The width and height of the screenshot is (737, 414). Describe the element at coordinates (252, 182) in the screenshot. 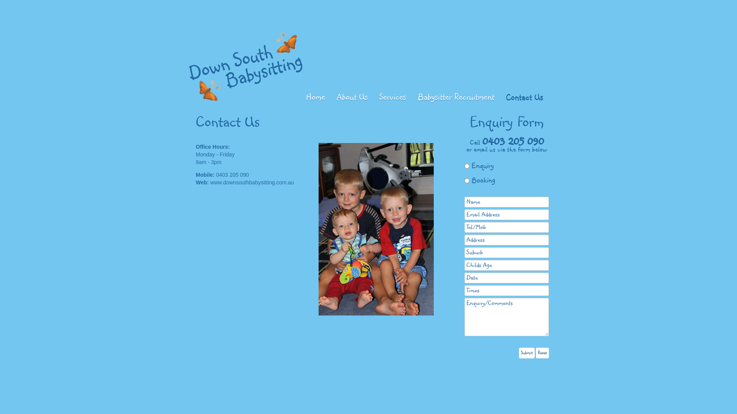

I see `www.downsouthbabysitting.com.au` at that location.